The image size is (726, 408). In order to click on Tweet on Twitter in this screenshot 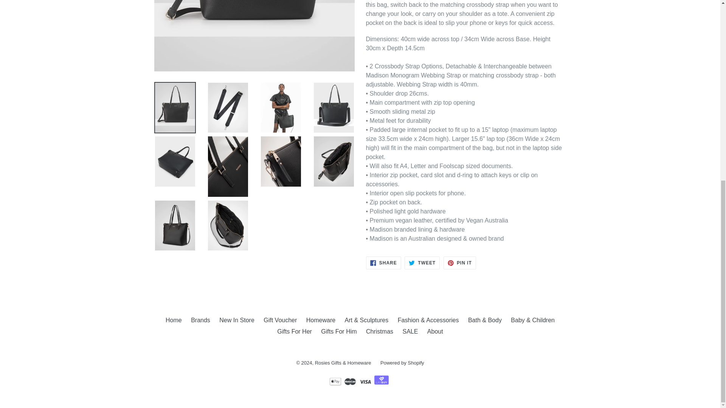, I will do `click(422, 263)`.